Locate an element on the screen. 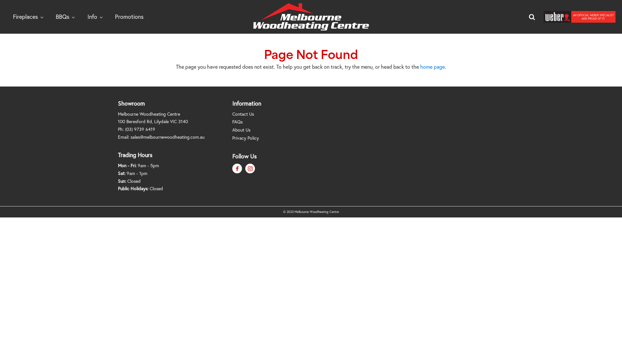 This screenshot has height=350, width=622. sales@melbournewoodheating.com.au is located at coordinates (167, 137).